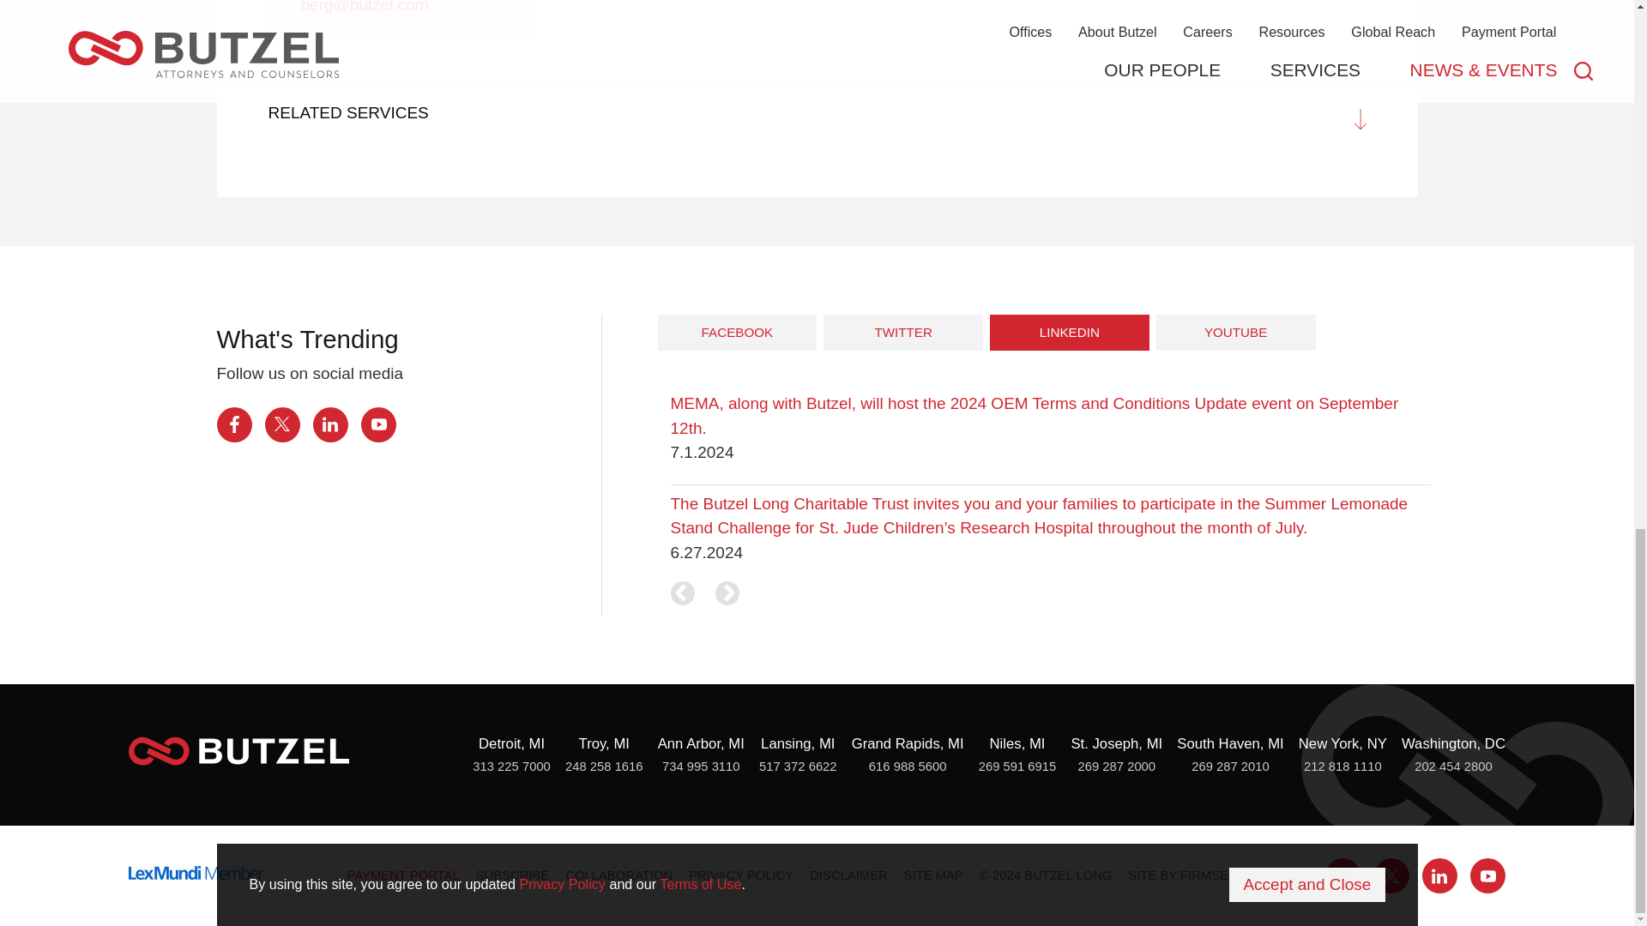  I want to click on X, so click(1391, 876).